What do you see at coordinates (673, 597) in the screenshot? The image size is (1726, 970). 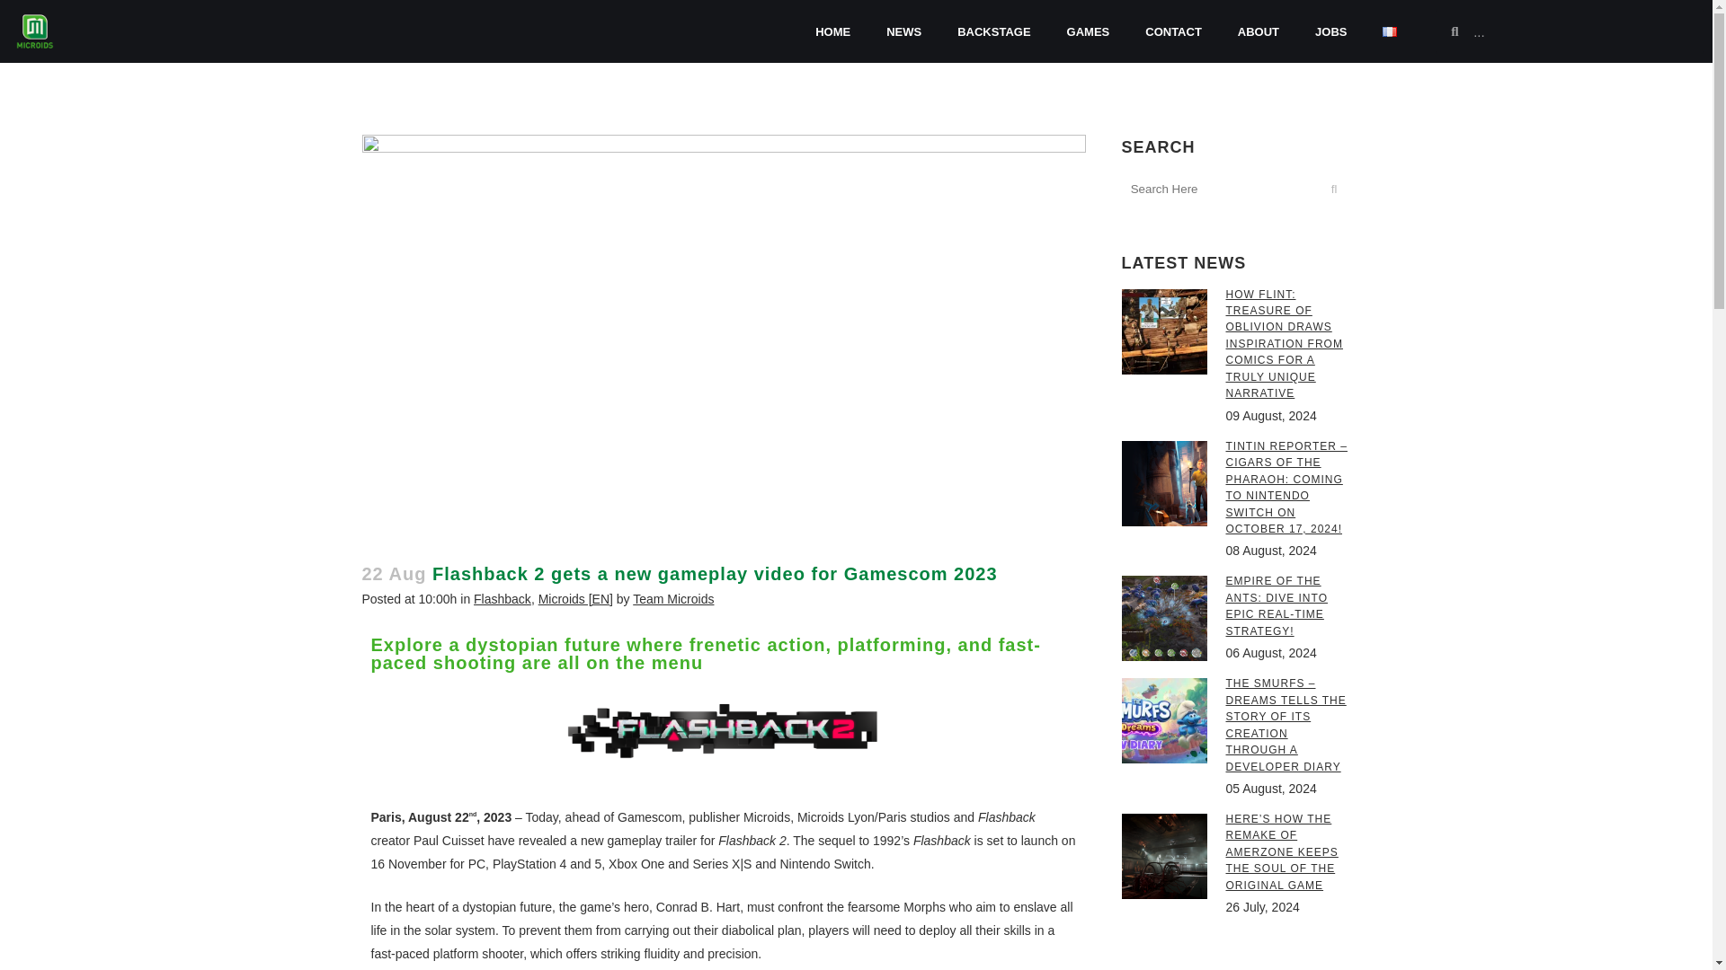 I see `Team Microids` at bounding box center [673, 597].